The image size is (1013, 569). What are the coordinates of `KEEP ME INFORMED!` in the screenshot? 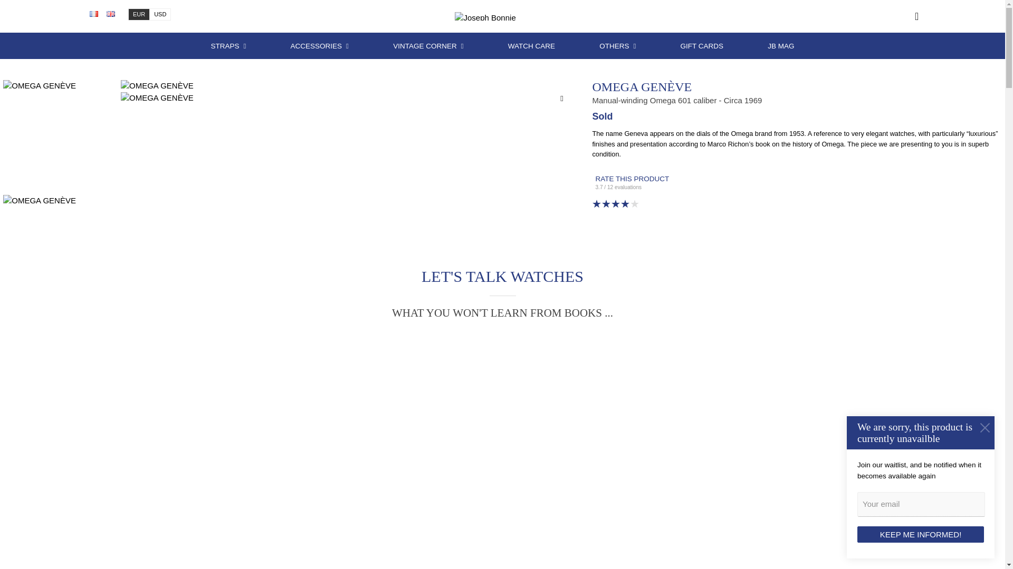 It's located at (920, 534).